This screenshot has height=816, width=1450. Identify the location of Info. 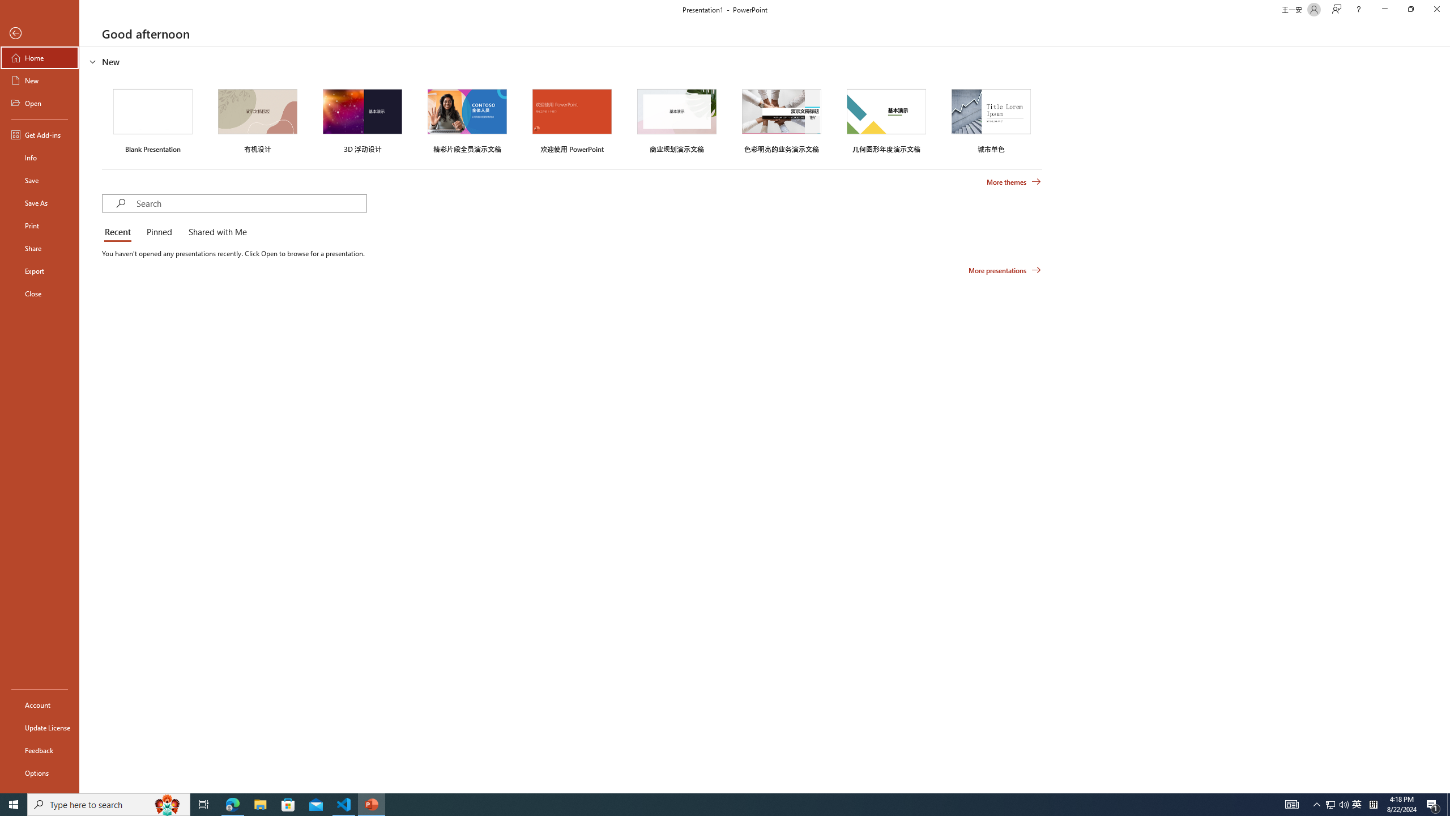
(40, 158).